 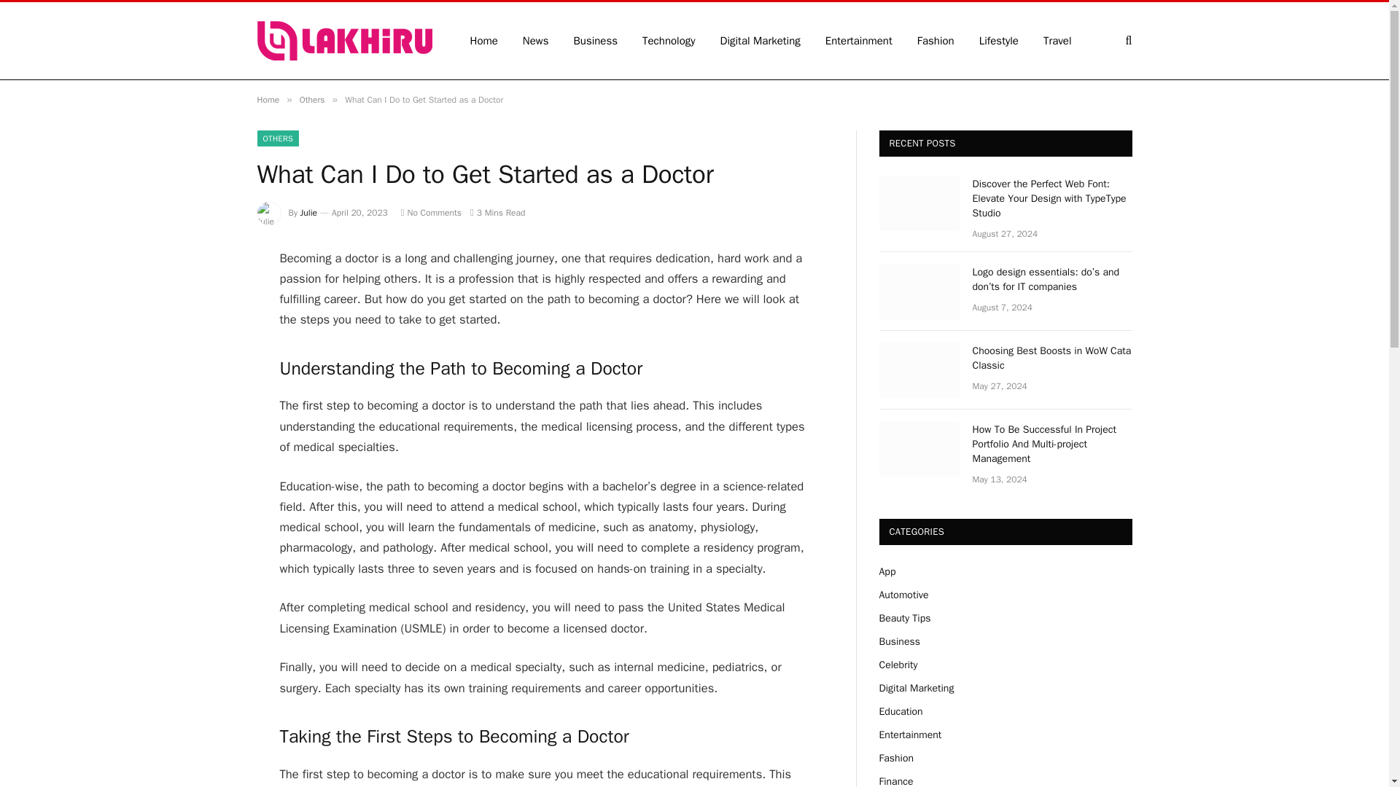 I want to click on Technology, so click(x=669, y=41).